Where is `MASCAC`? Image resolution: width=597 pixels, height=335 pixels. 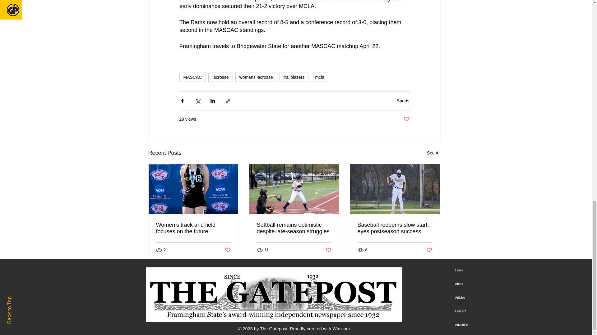
MASCAC is located at coordinates (192, 77).